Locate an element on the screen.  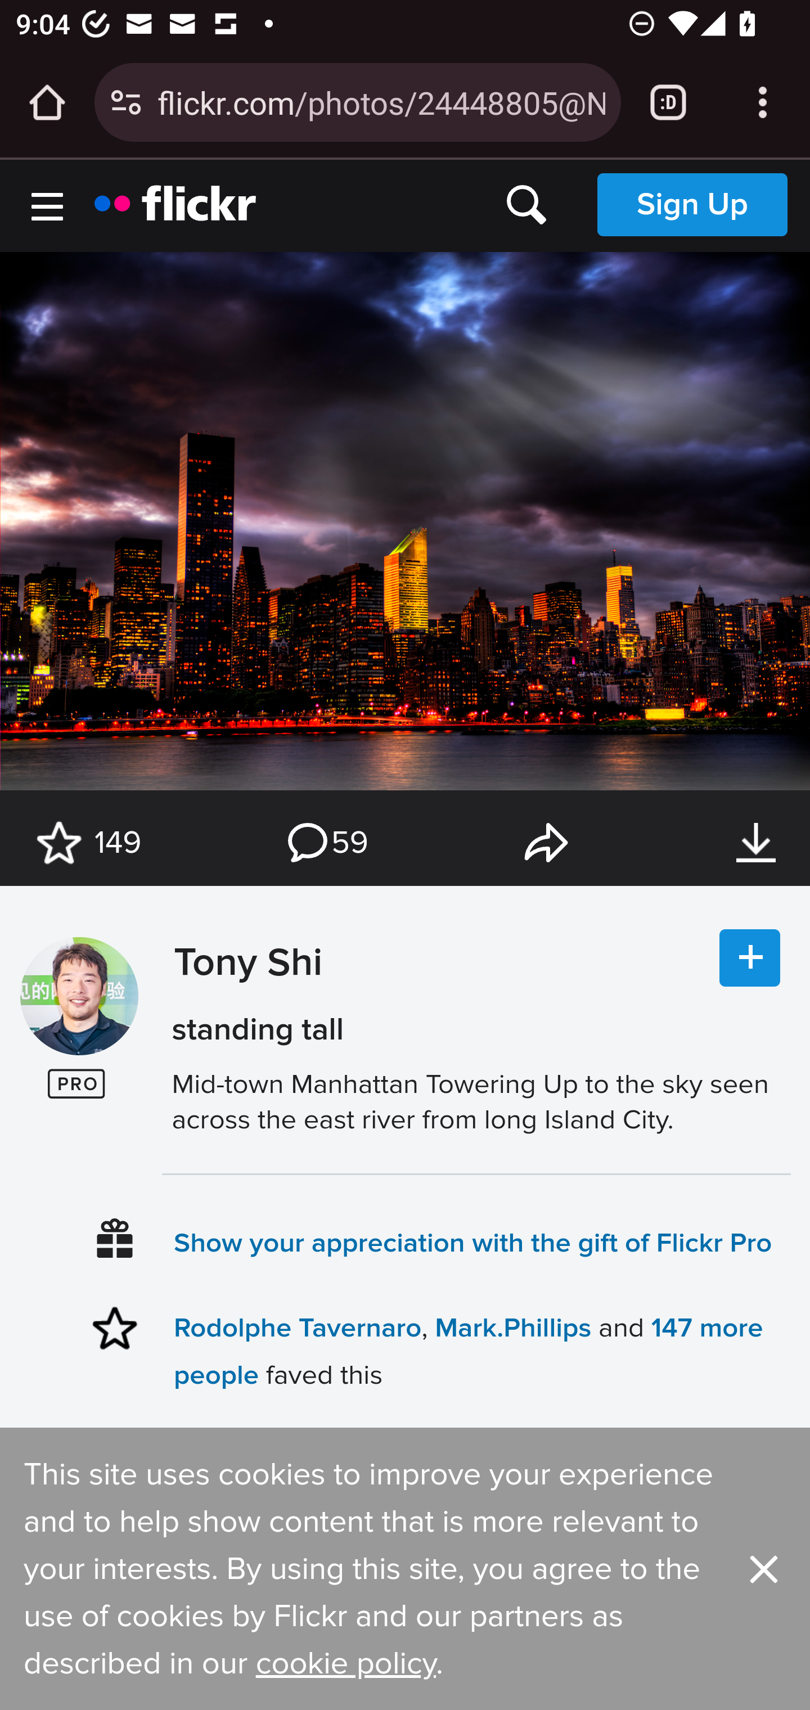
Customize and control Google Chrome is located at coordinates (763, 102).